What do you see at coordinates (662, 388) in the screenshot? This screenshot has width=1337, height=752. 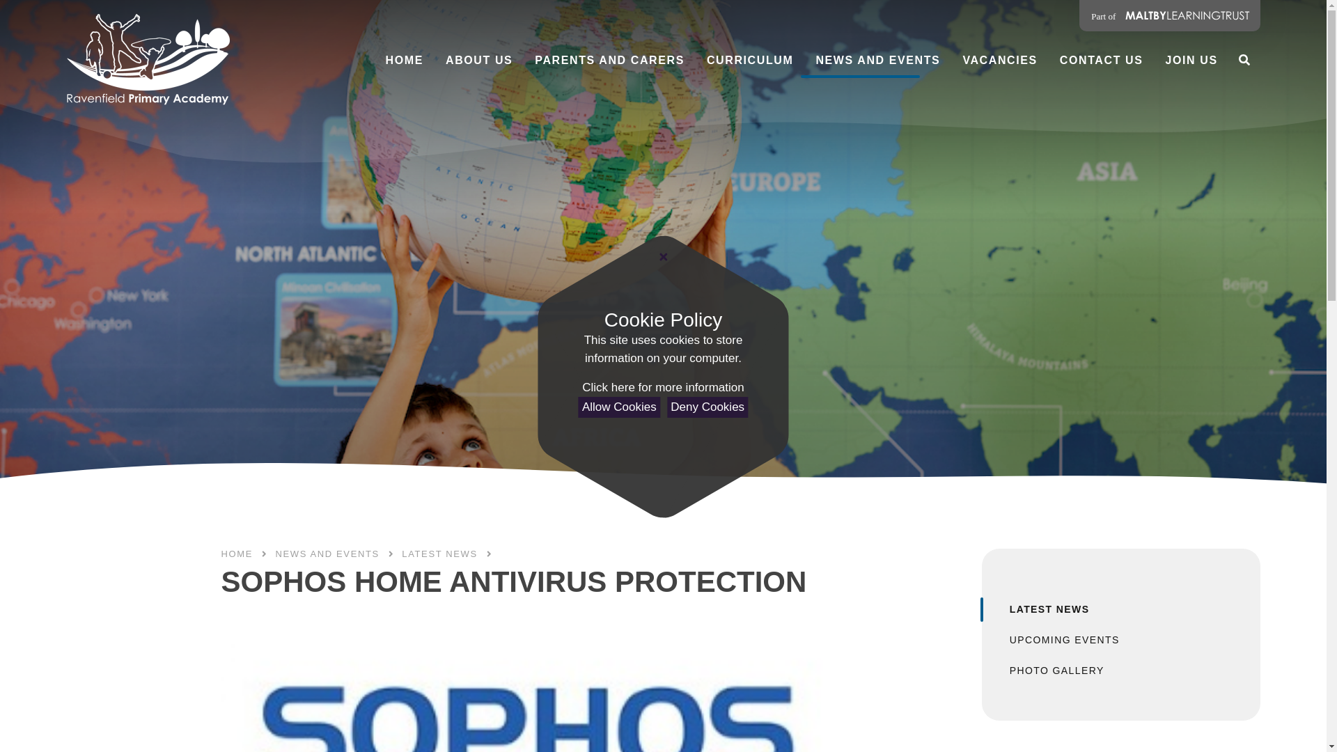 I see `See cookie policy` at bounding box center [662, 388].